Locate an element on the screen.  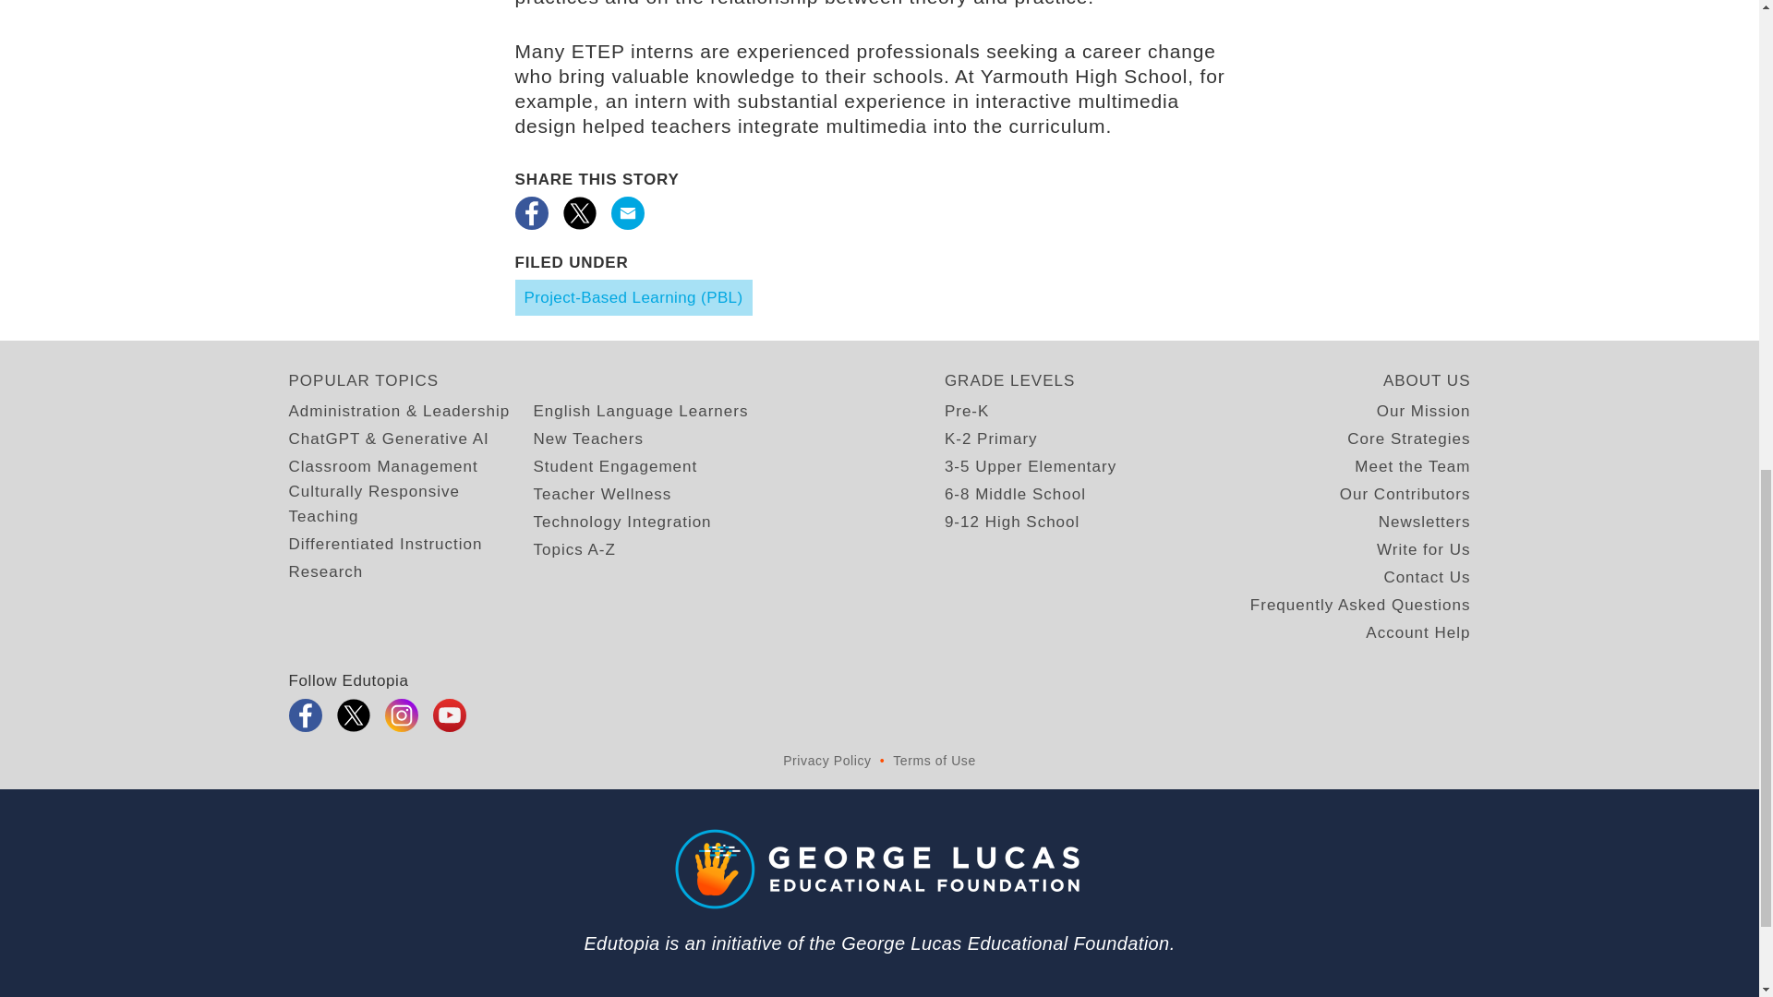
Teacher Wellness is located at coordinates (597, 386).